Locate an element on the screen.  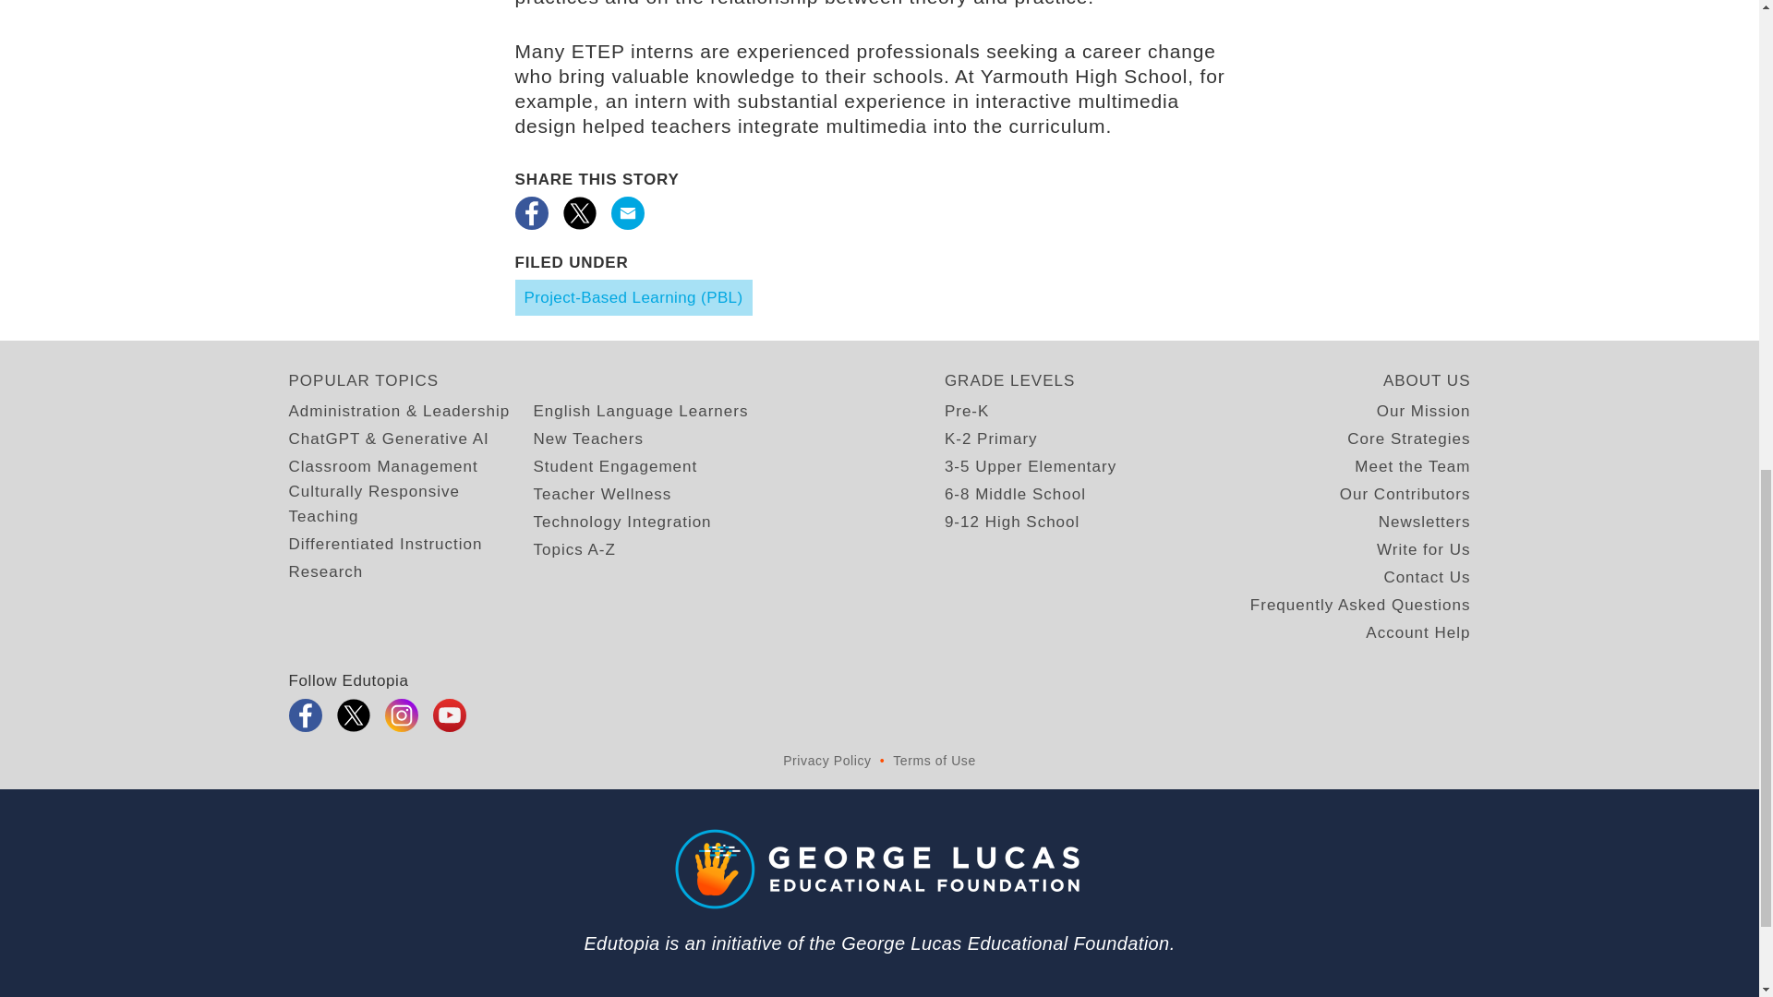
Teacher Wellness is located at coordinates (597, 386).